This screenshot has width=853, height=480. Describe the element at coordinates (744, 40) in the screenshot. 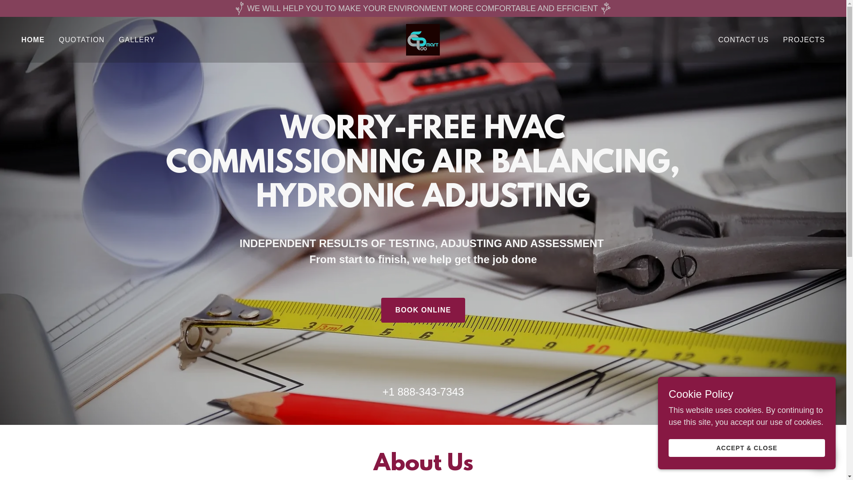

I see `CONTACT US` at that location.